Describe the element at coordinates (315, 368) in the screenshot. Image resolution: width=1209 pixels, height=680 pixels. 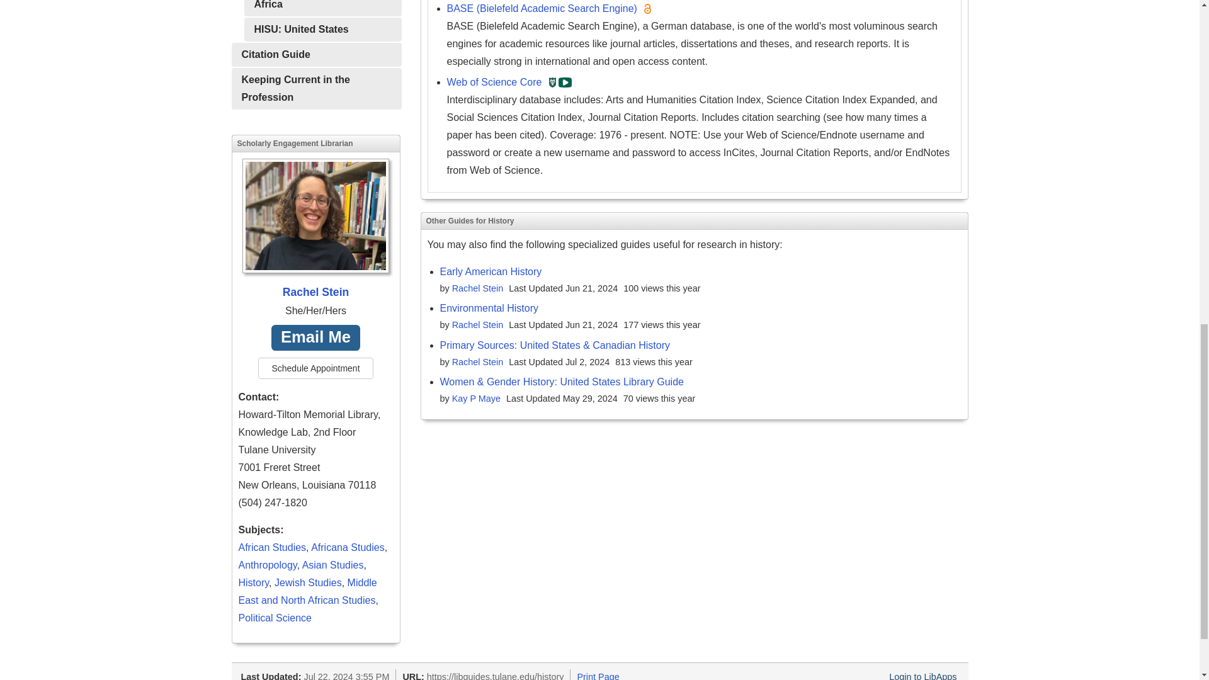
I see `Schedule Appointment` at that location.